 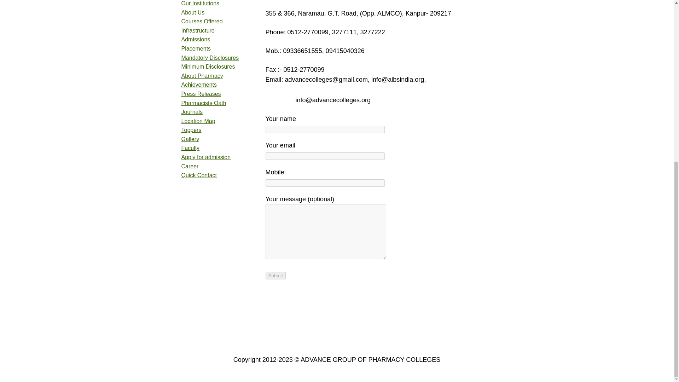 What do you see at coordinates (202, 21) in the screenshot?
I see `Courses Offered` at bounding box center [202, 21].